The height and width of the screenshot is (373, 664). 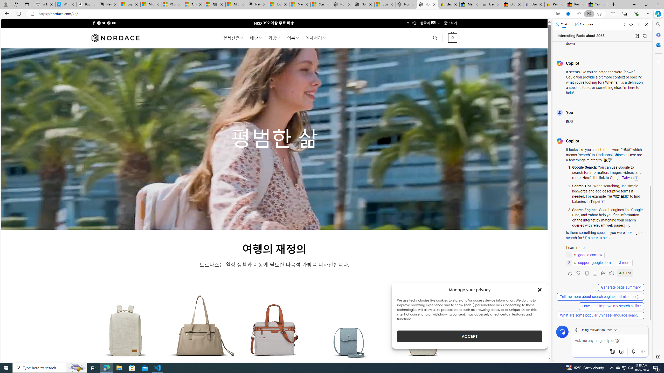 I want to click on Show translate options, so click(x=558, y=14).